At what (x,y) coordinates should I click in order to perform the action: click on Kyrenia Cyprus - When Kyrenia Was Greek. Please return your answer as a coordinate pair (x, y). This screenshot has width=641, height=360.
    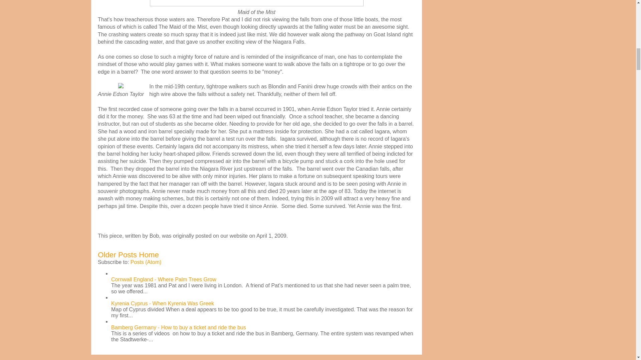
    Looking at the image, I should click on (162, 303).